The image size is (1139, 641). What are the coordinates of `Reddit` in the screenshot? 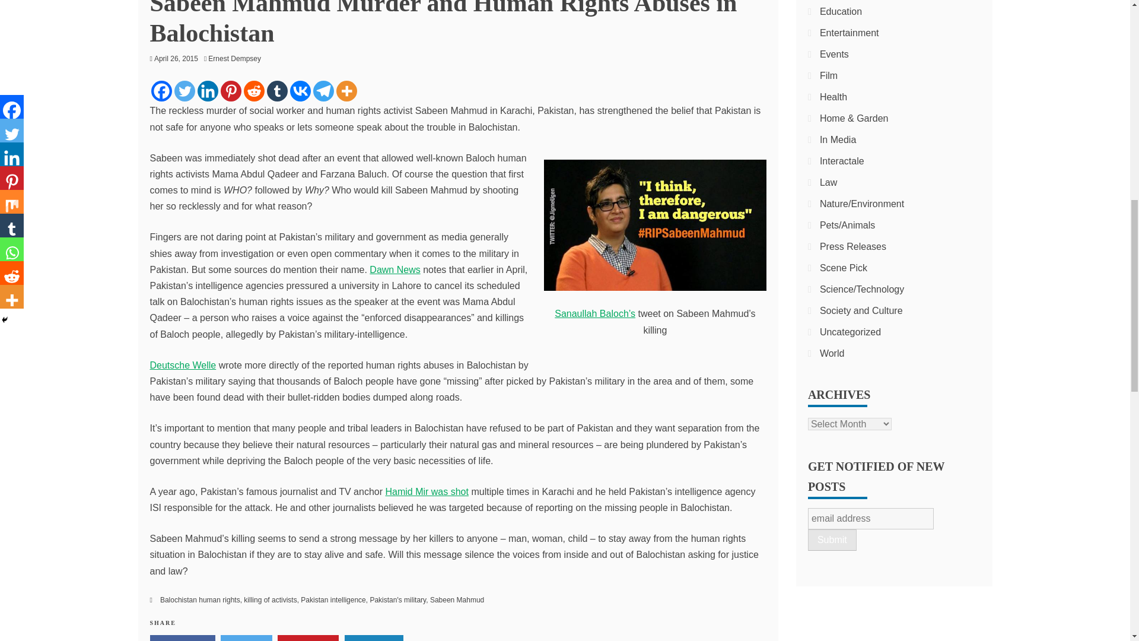 It's located at (254, 91).